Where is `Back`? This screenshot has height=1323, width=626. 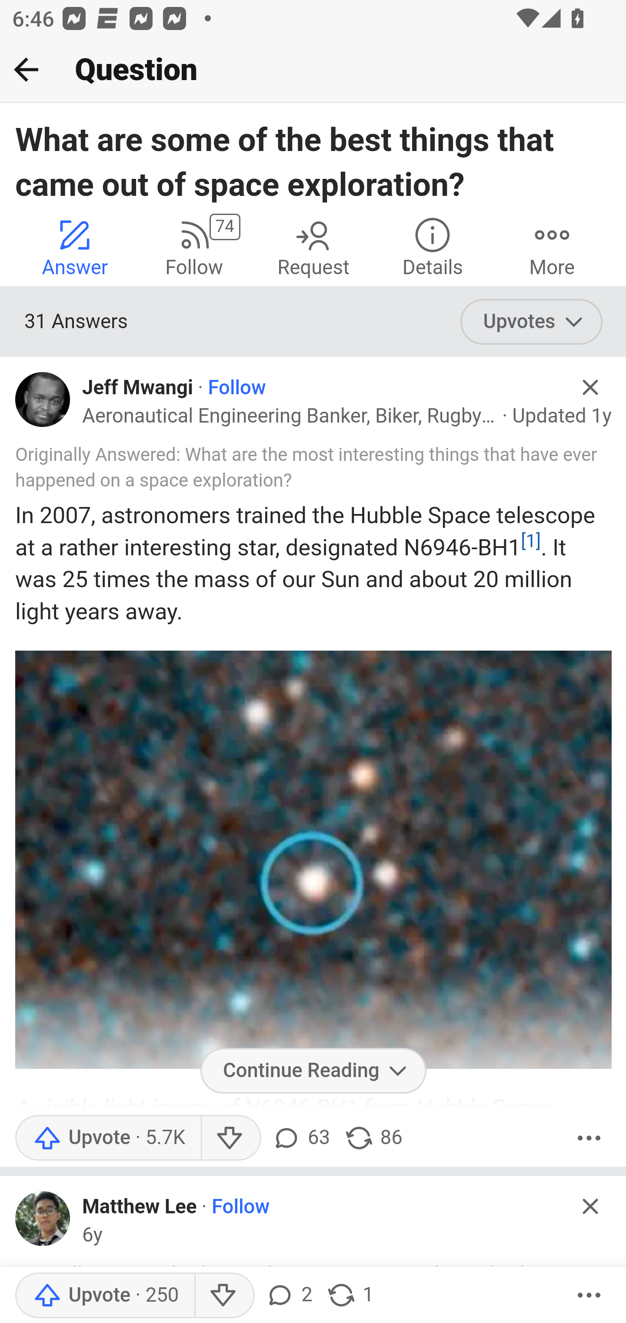
Back is located at coordinates (26, 69).